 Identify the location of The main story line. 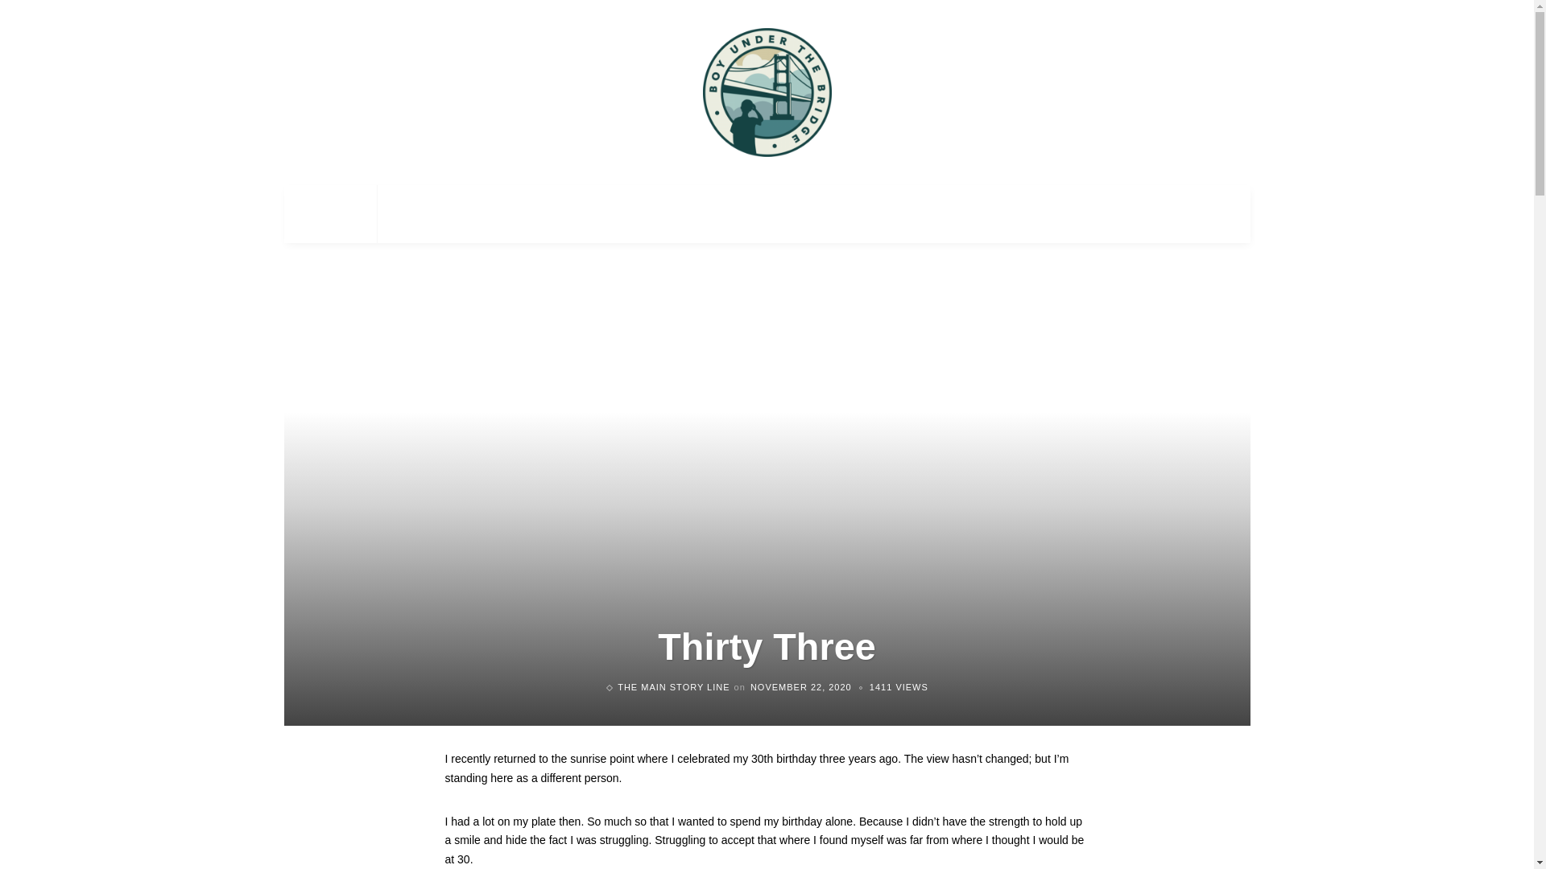
(673, 686).